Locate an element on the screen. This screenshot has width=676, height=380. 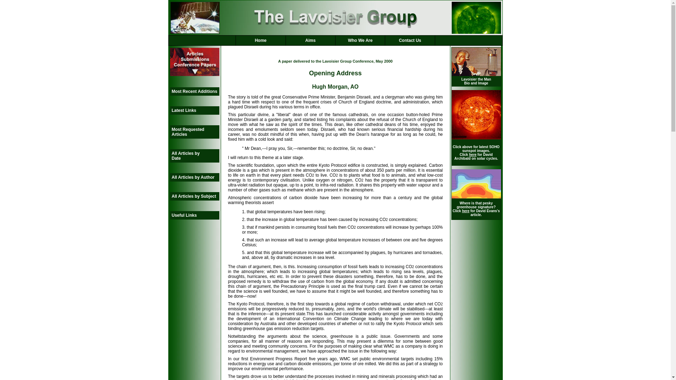
Latest Links is located at coordinates (194, 110).